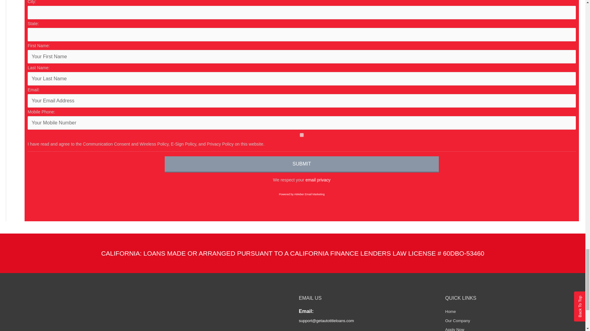 The height and width of the screenshot is (331, 590). Describe the element at coordinates (302, 194) in the screenshot. I see `Powered by AWeber Email Marketing` at that location.